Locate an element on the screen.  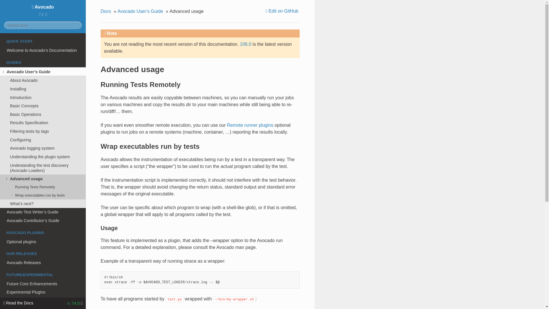
Edit on GitHub is located at coordinates (283, 11).